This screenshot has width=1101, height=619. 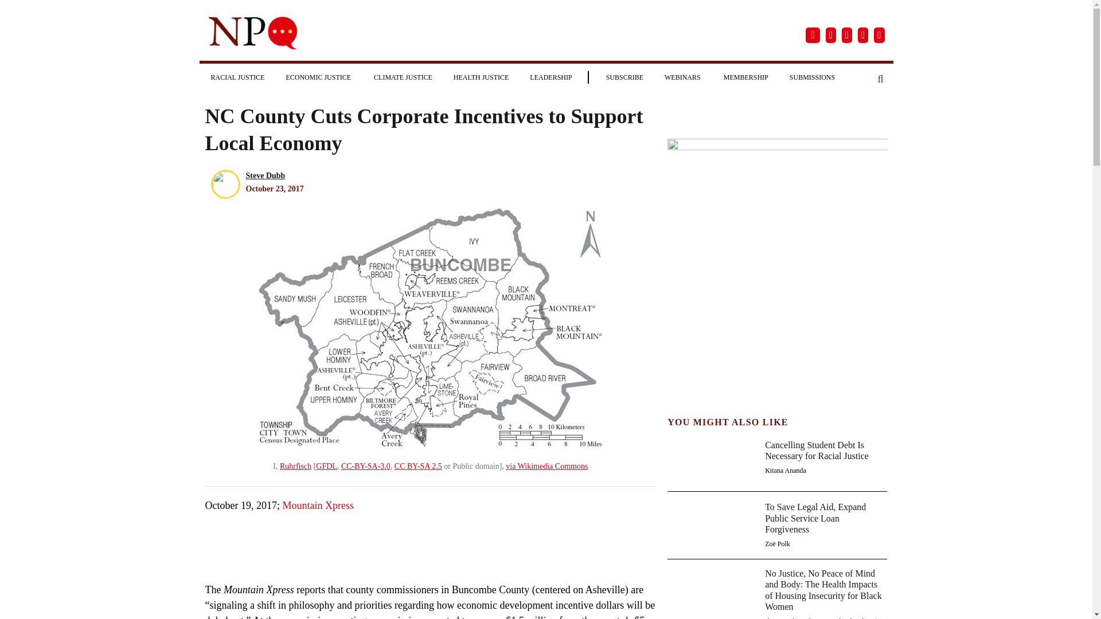 I want to click on Ruhrfisch, so click(x=295, y=465).